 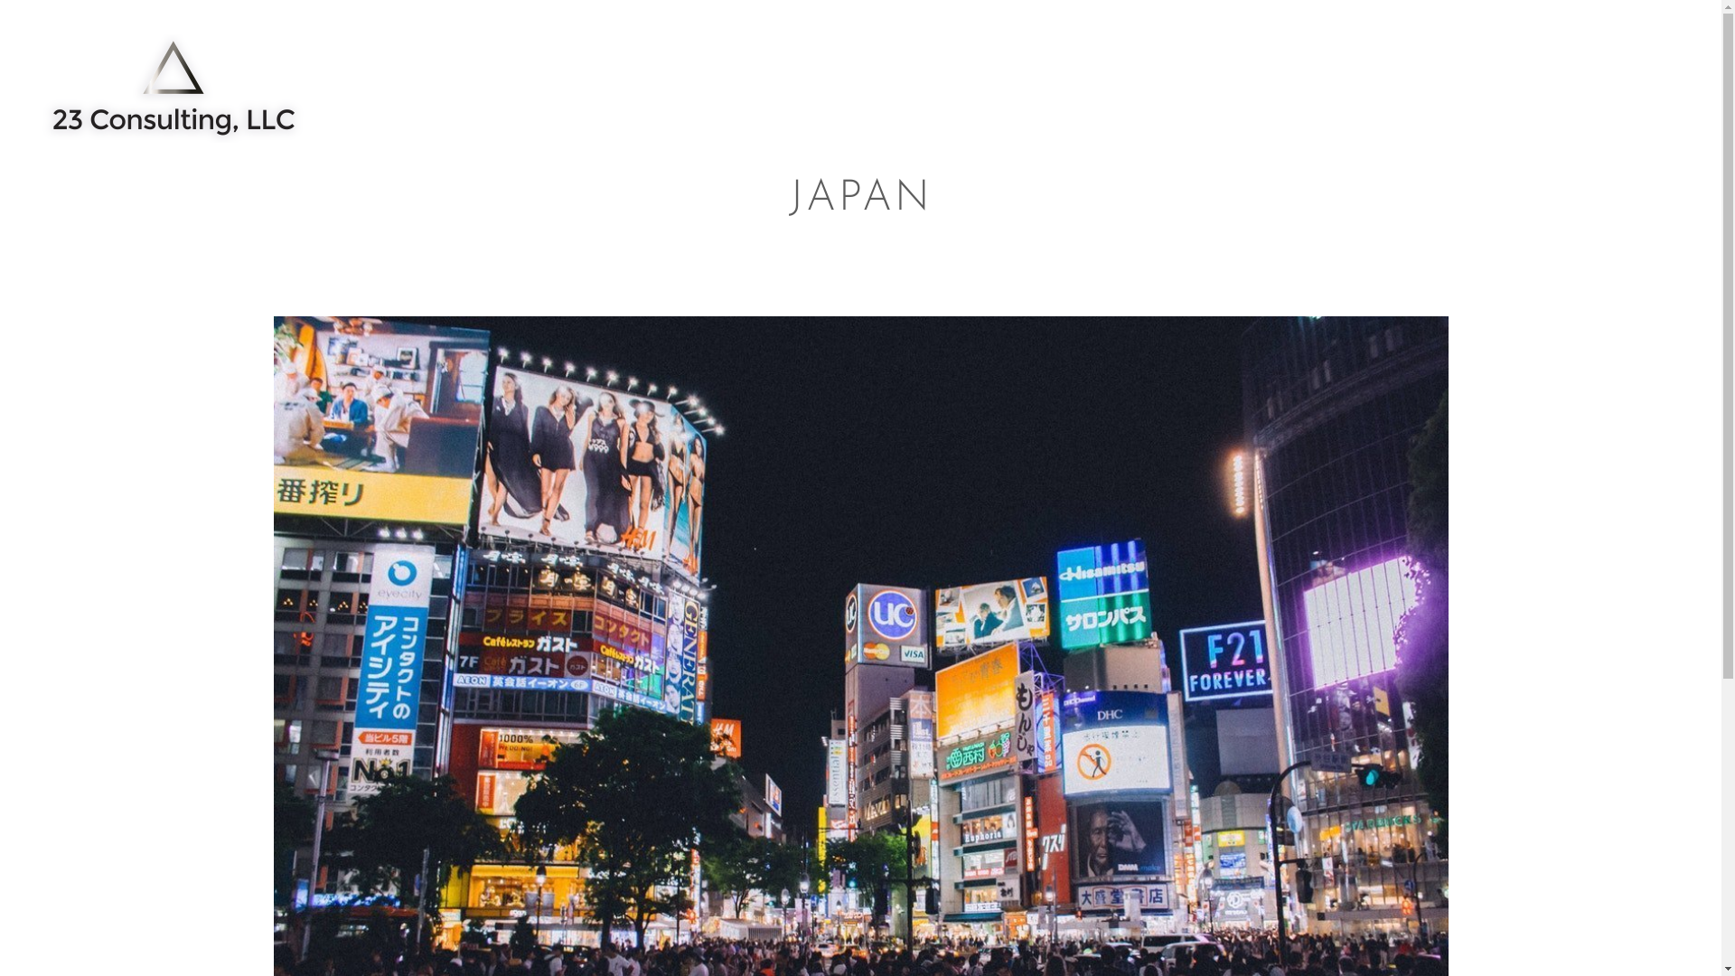 What do you see at coordinates (989, 80) in the screenshot?
I see `HOME` at bounding box center [989, 80].